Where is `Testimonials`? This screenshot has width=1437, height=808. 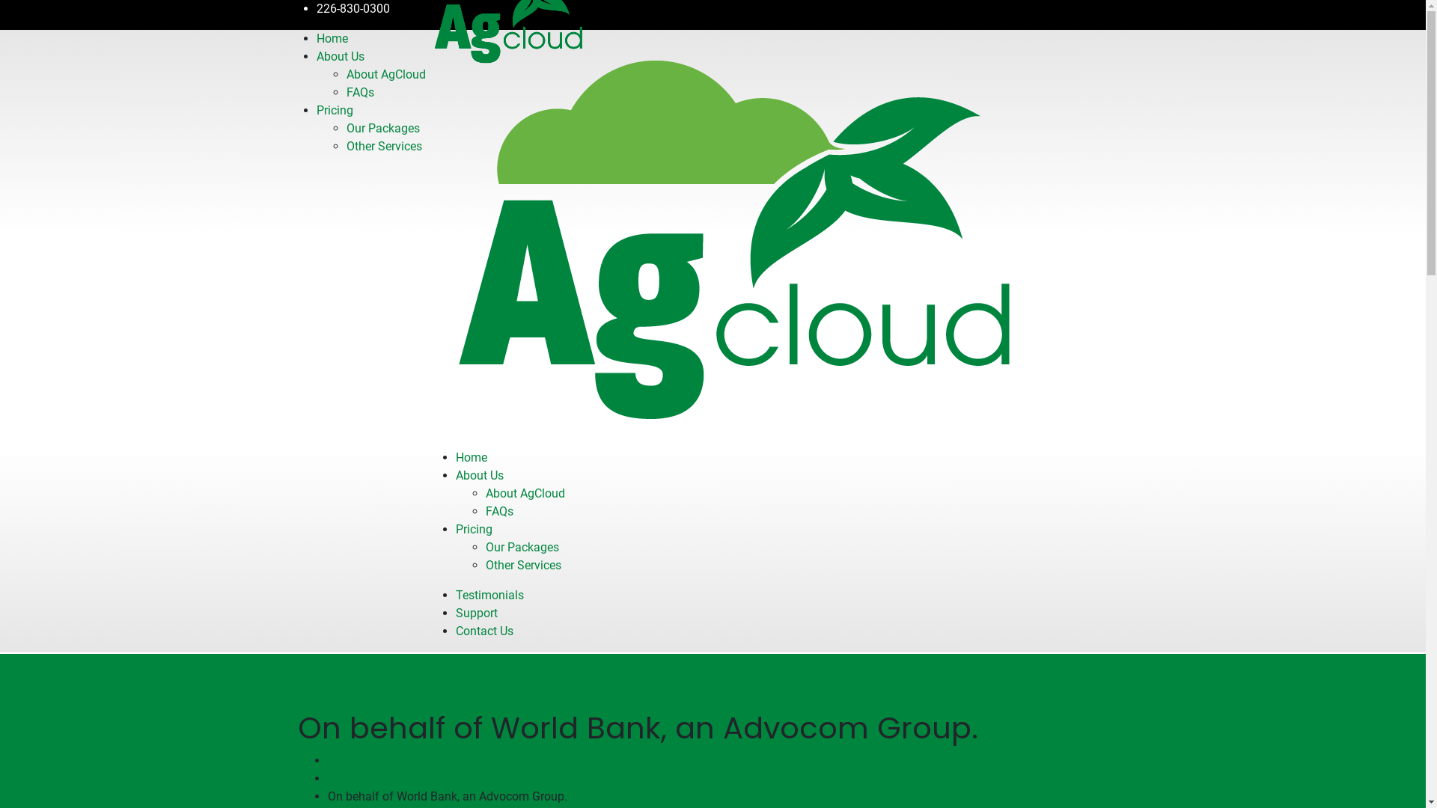 Testimonials is located at coordinates (489, 596).